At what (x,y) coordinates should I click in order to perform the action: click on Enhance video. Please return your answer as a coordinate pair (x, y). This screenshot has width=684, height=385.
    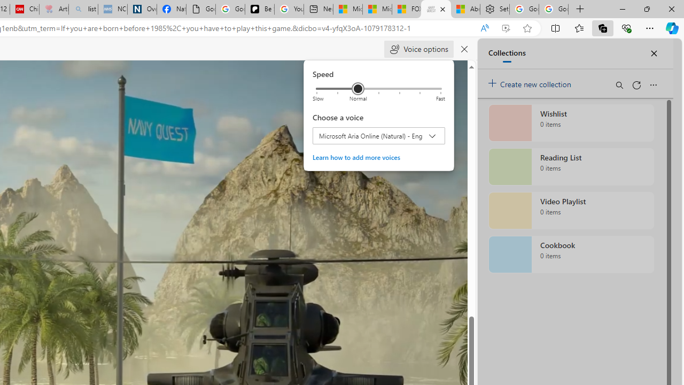
    Looking at the image, I should click on (506, 28).